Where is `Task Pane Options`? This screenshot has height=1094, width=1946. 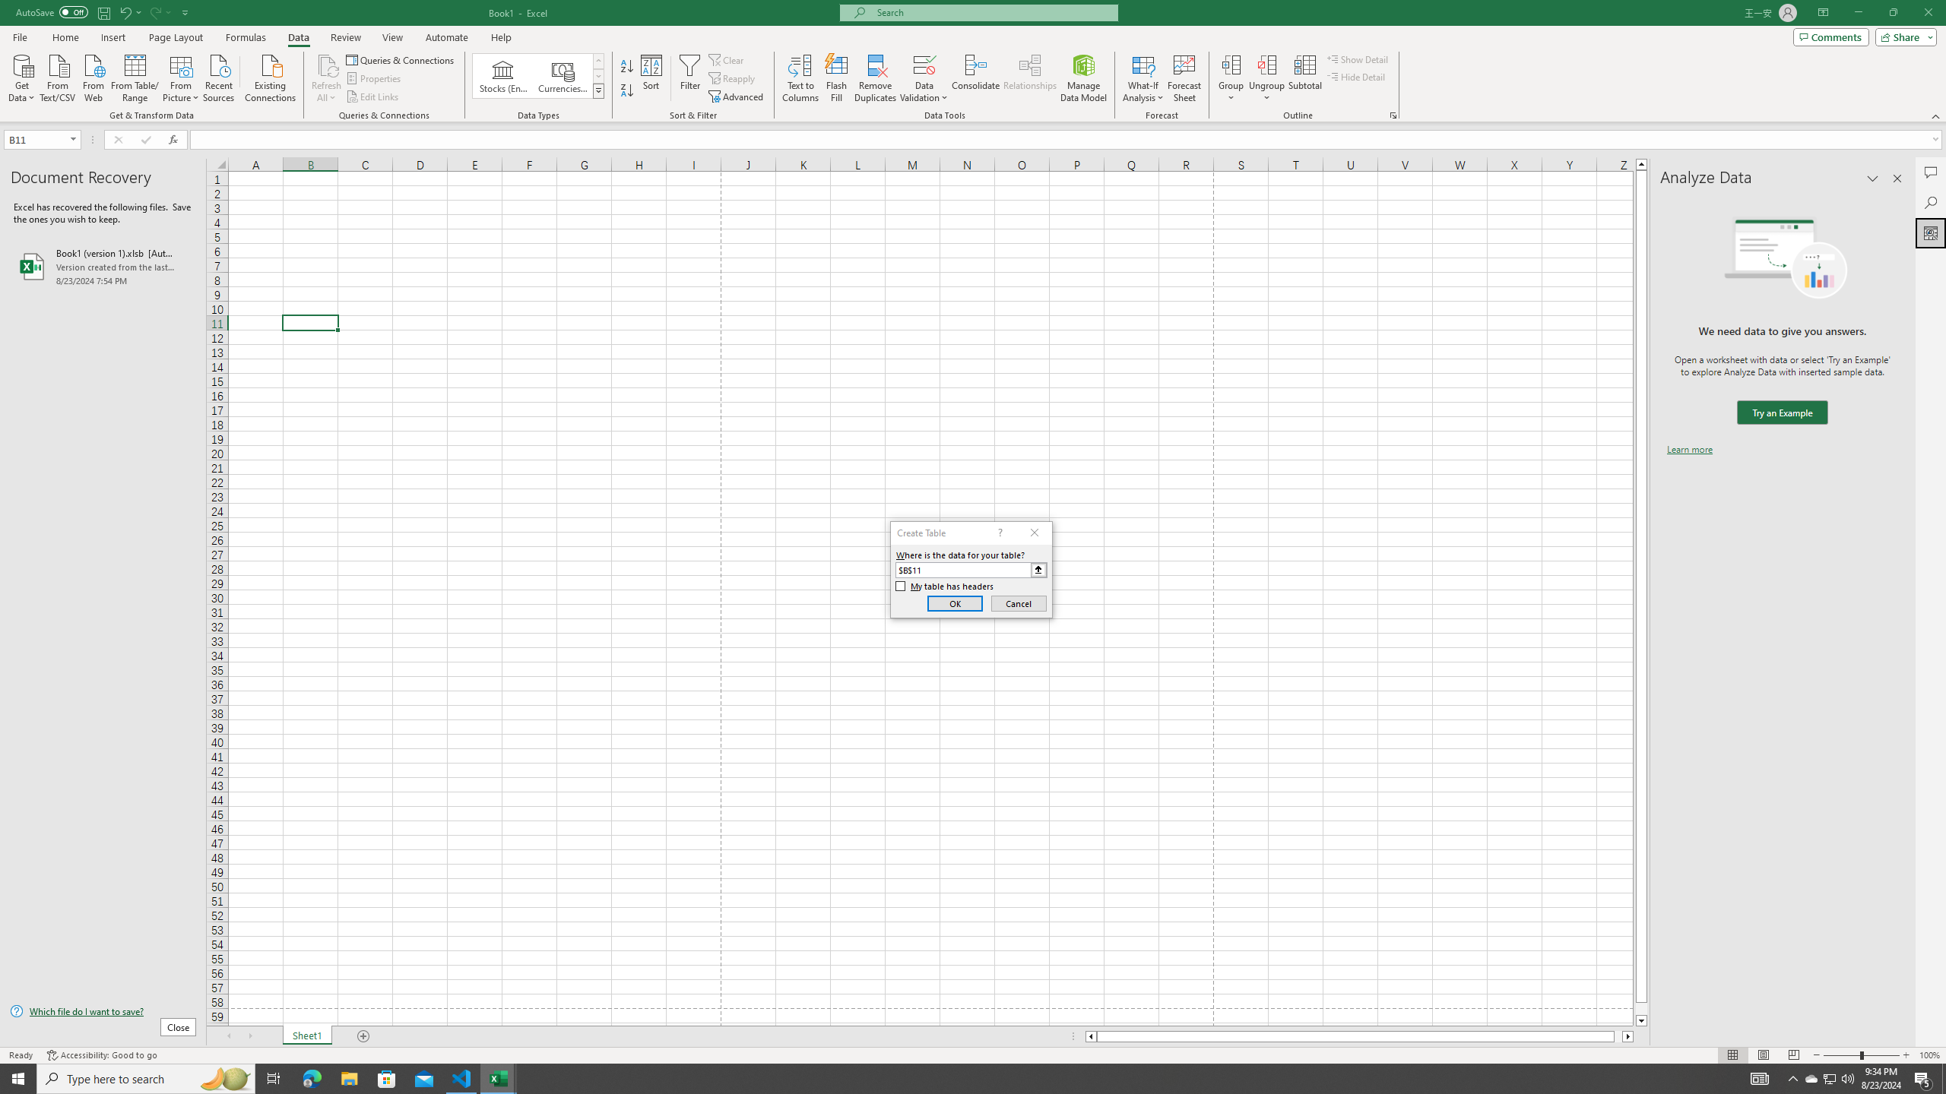
Task Pane Options is located at coordinates (1873, 179).